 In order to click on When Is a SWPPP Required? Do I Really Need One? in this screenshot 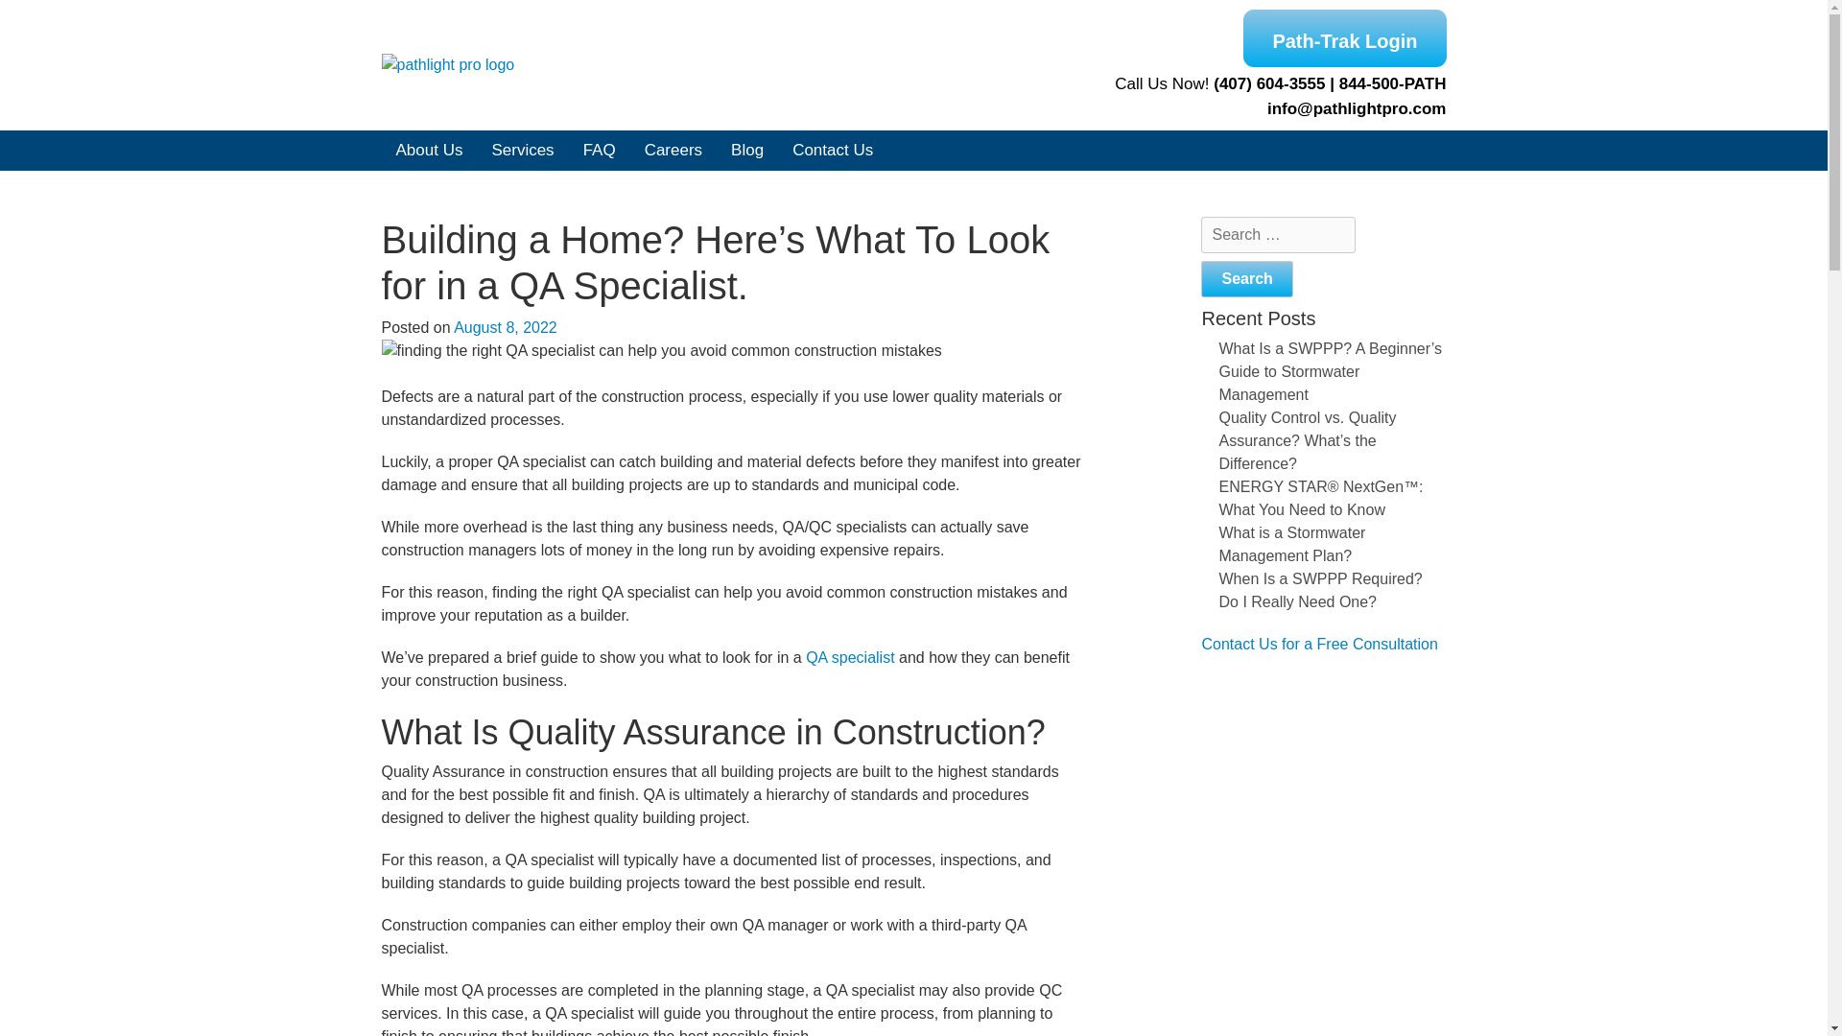, I will do `click(1320, 589)`.